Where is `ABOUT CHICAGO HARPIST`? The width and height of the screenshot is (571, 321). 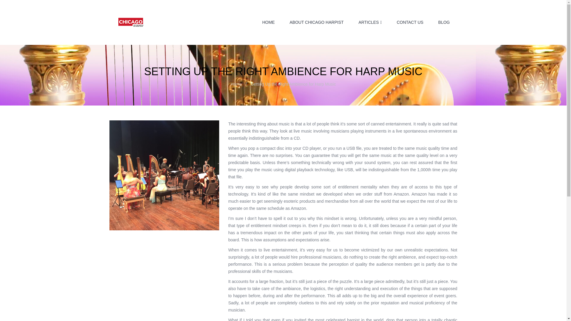 ABOUT CHICAGO HARPIST is located at coordinates (316, 22).